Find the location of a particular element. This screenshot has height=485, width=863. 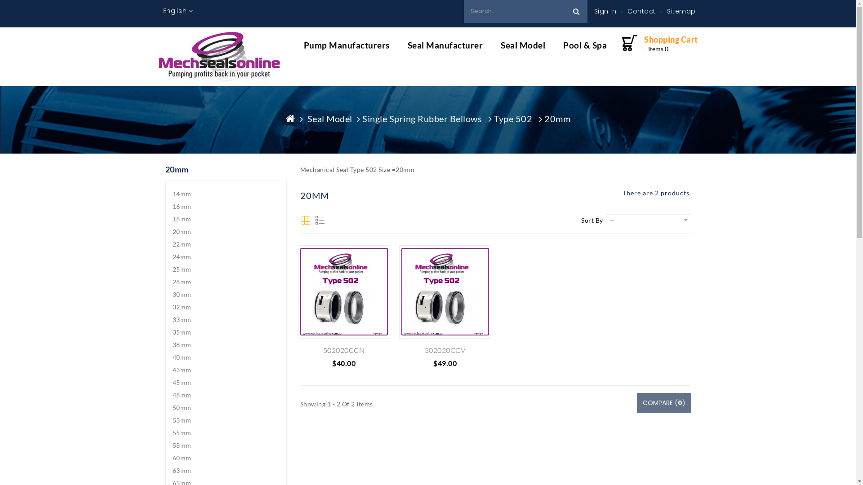

Mech Seals Online is located at coordinates (219, 56).